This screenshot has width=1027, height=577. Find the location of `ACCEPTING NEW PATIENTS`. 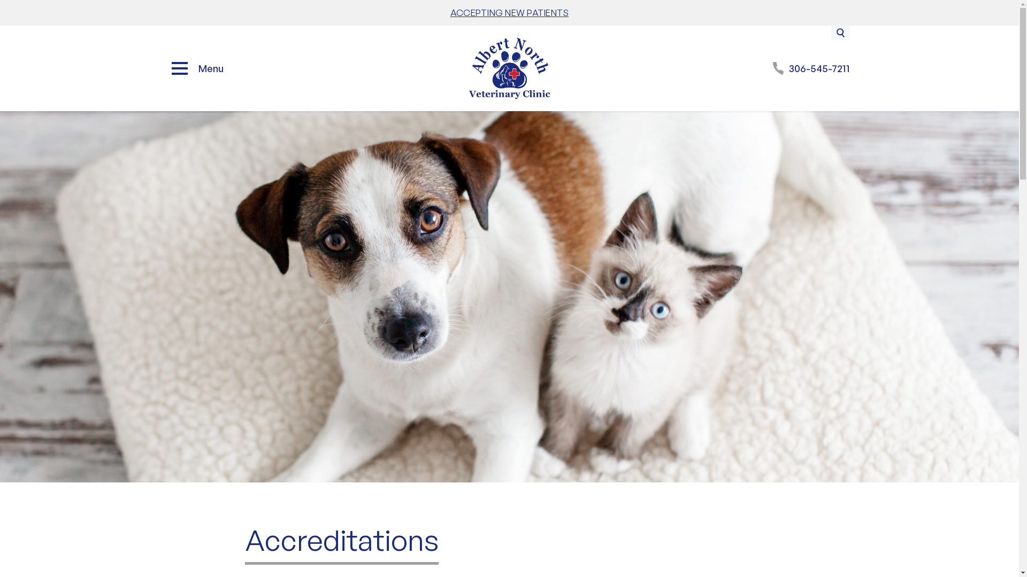

ACCEPTING NEW PATIENTS is located at coordinates (510, 13).